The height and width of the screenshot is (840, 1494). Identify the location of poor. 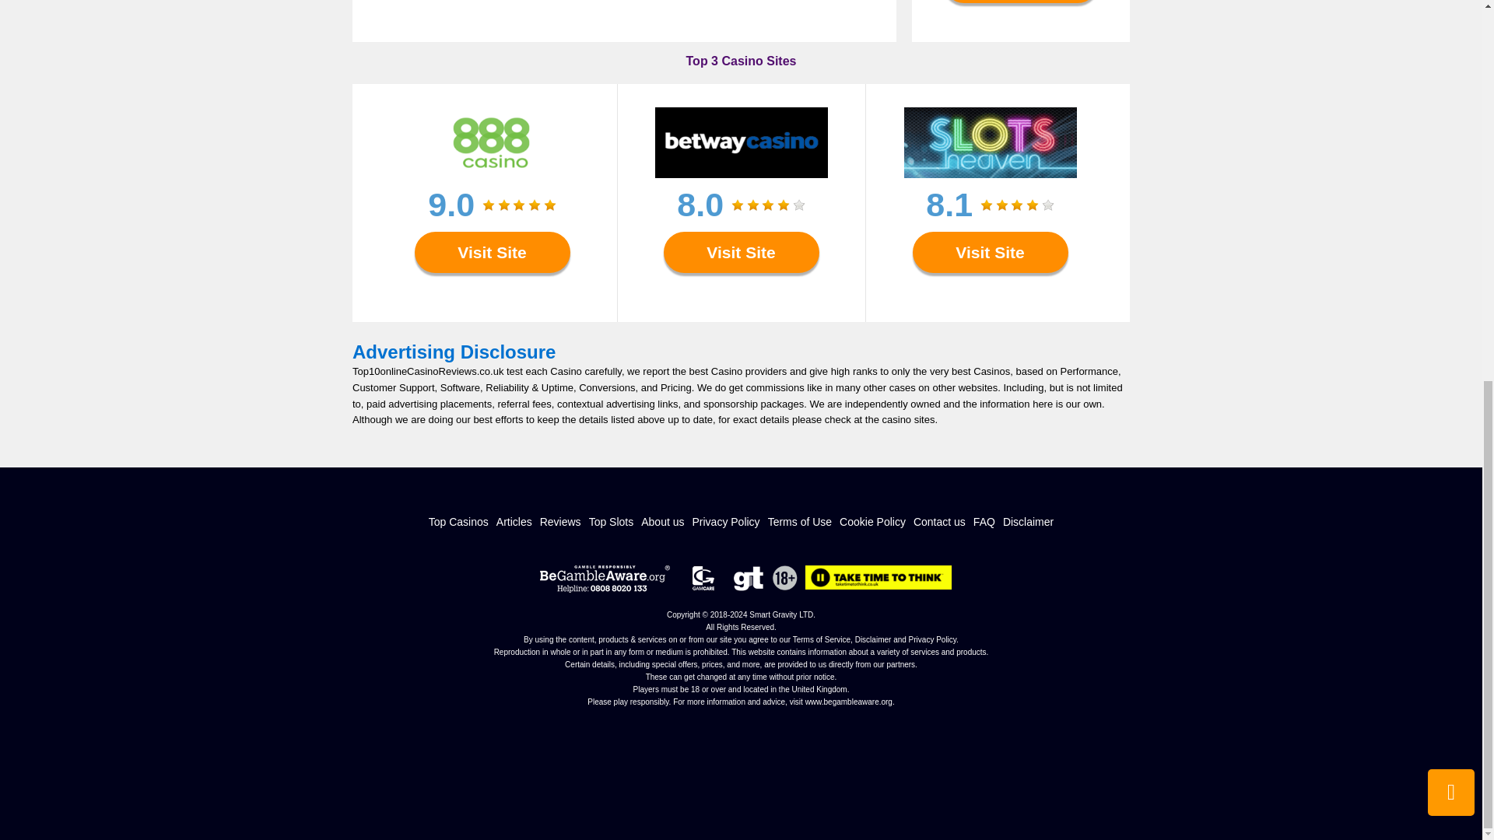
(504, 205).